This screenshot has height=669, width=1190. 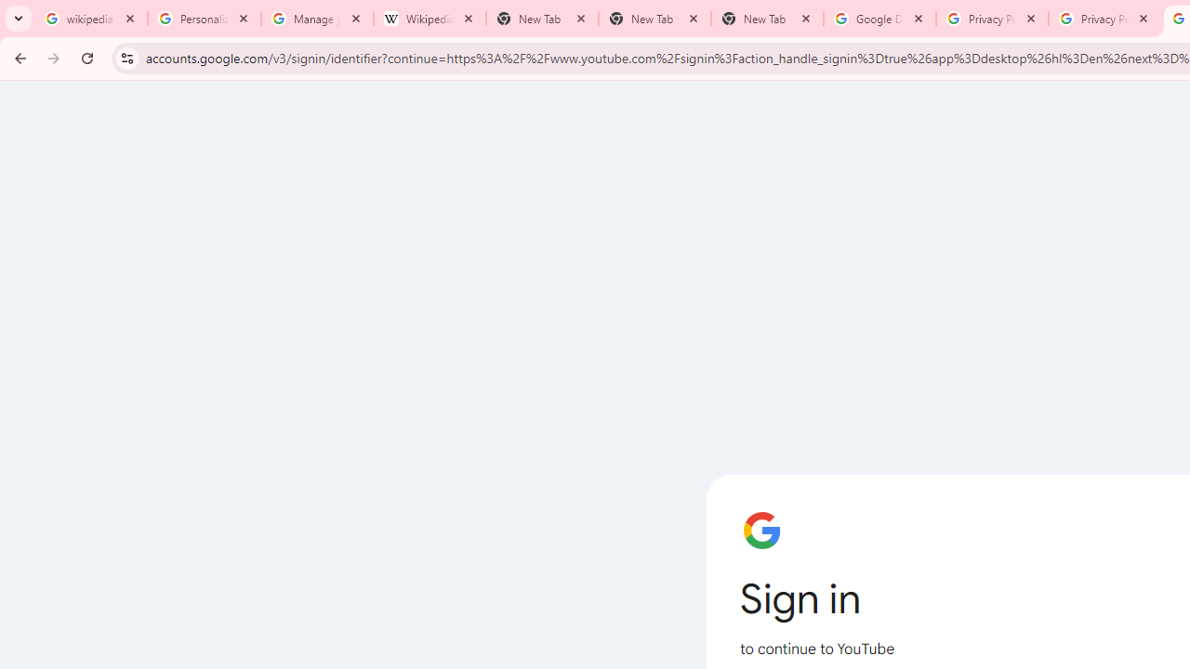 What do you see at coordinates (205, 19) in the screenshot?
I see `Personalization & Google Search results - Google Search Help` at bounding box center [205, 19].